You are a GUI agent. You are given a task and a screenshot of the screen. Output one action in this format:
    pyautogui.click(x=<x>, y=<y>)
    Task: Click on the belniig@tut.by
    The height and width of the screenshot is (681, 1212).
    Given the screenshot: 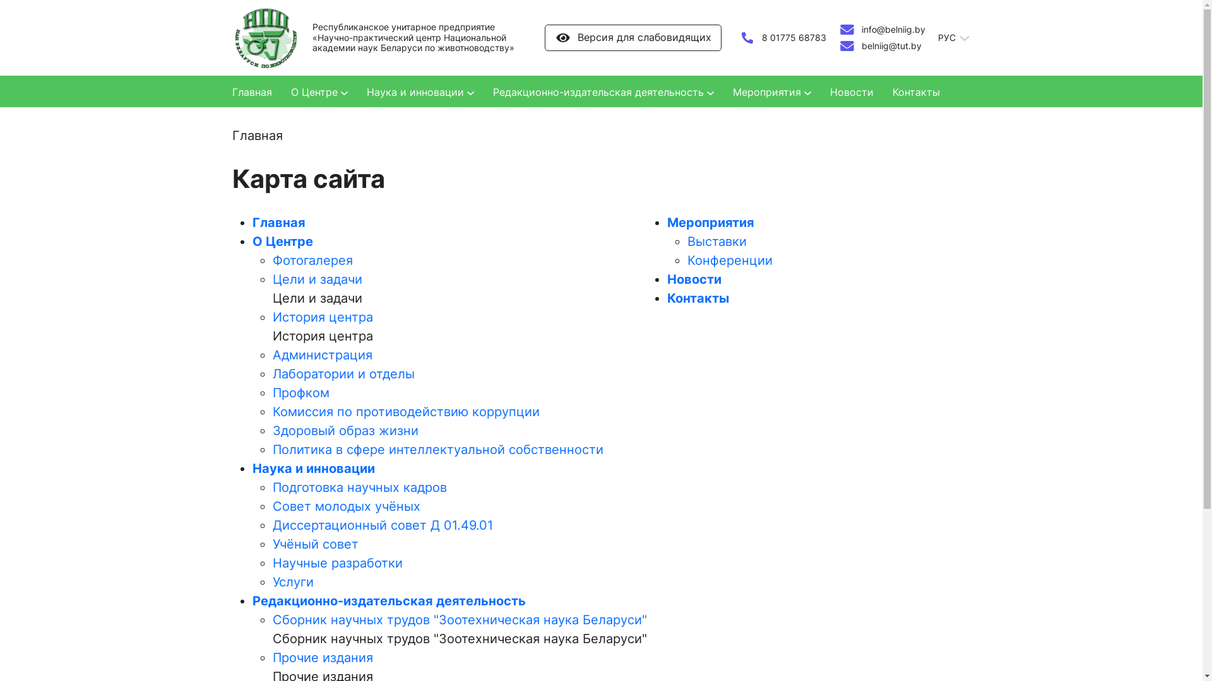 What is the action you would take?
    pyautogui.click(x=881, y=46)
    